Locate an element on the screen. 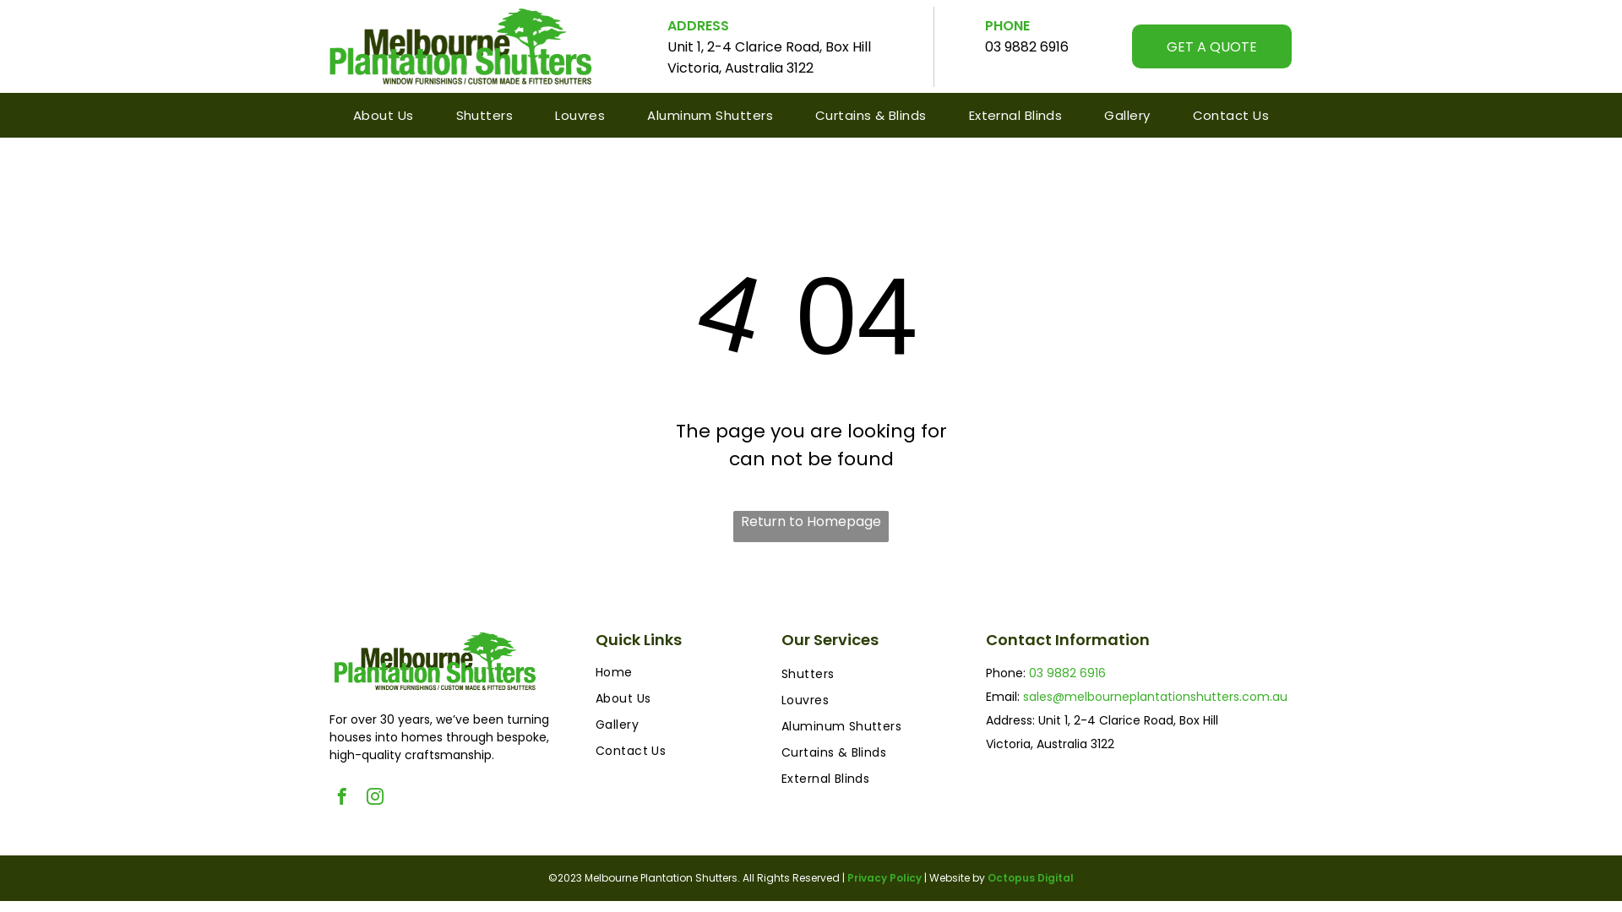 This screenshot has height=912, width=1622. Curtains & Blinds is located at coordinates (871, 115).